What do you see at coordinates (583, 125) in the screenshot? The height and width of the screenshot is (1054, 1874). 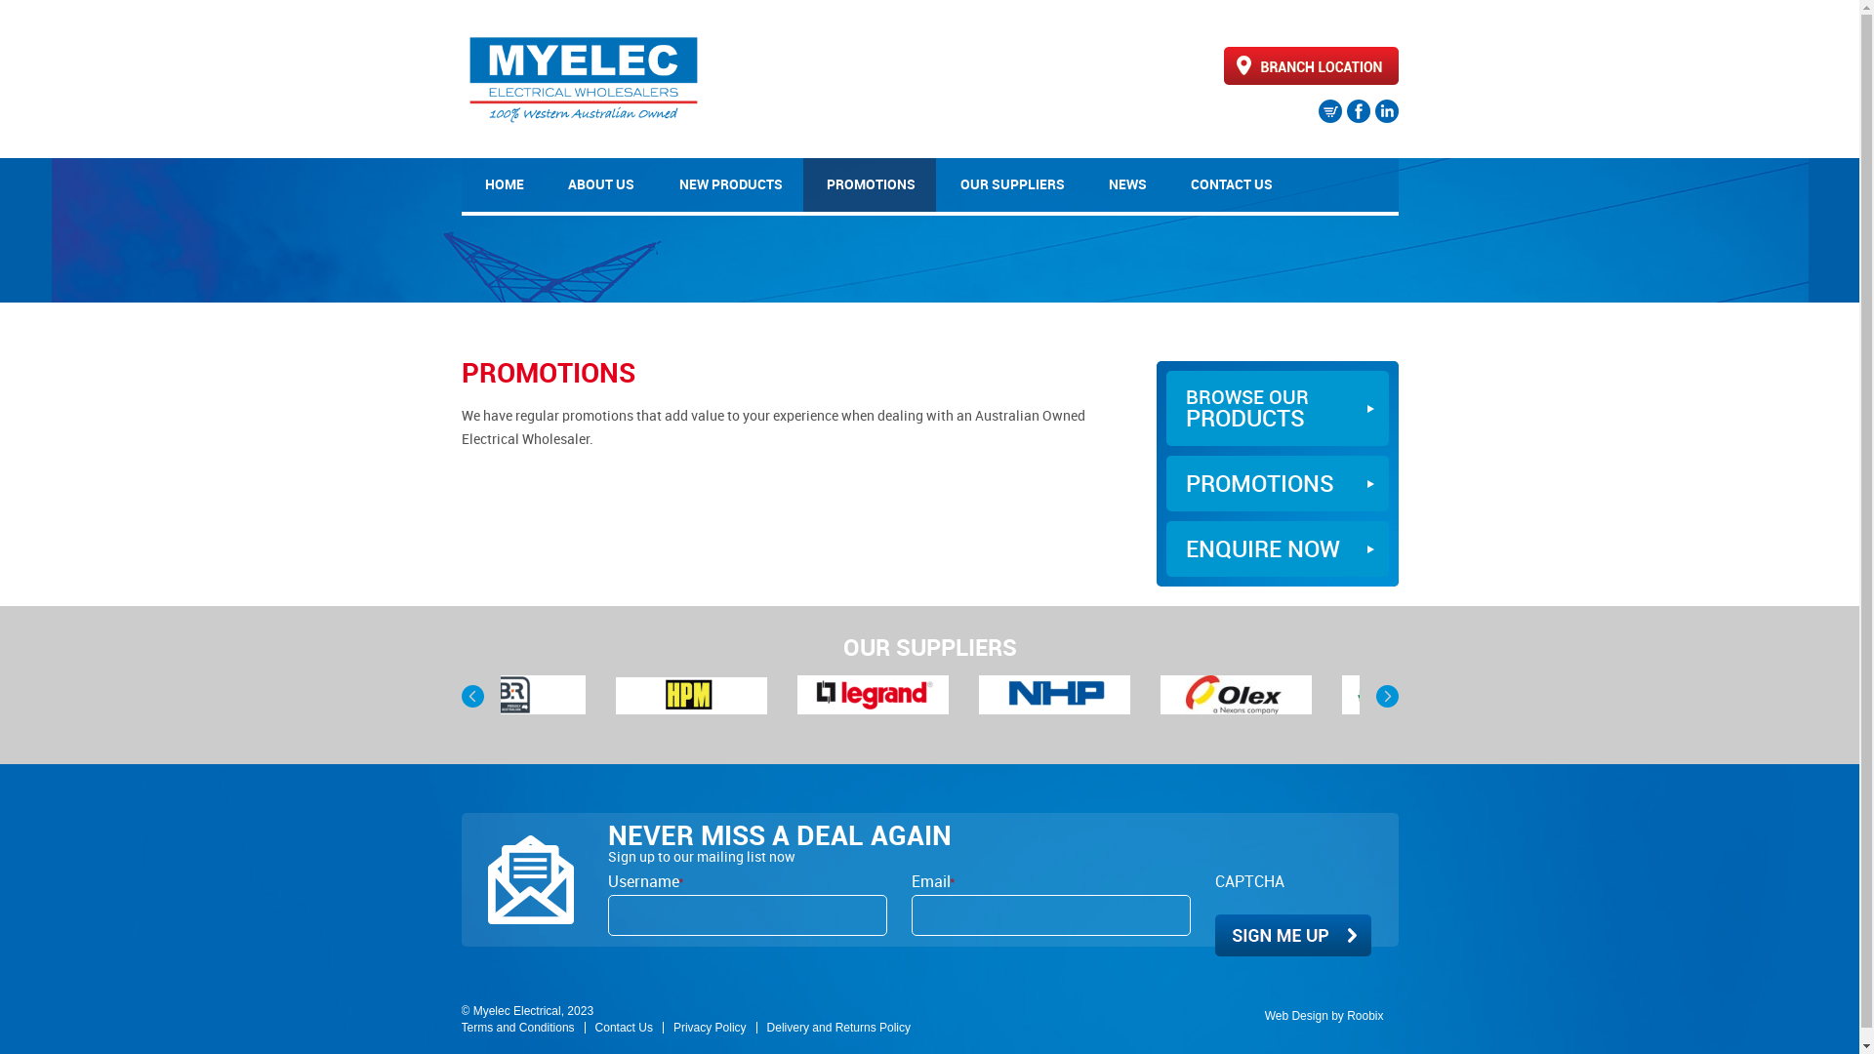 I see `Myelec Electrical` at bounding box center [583, 125].